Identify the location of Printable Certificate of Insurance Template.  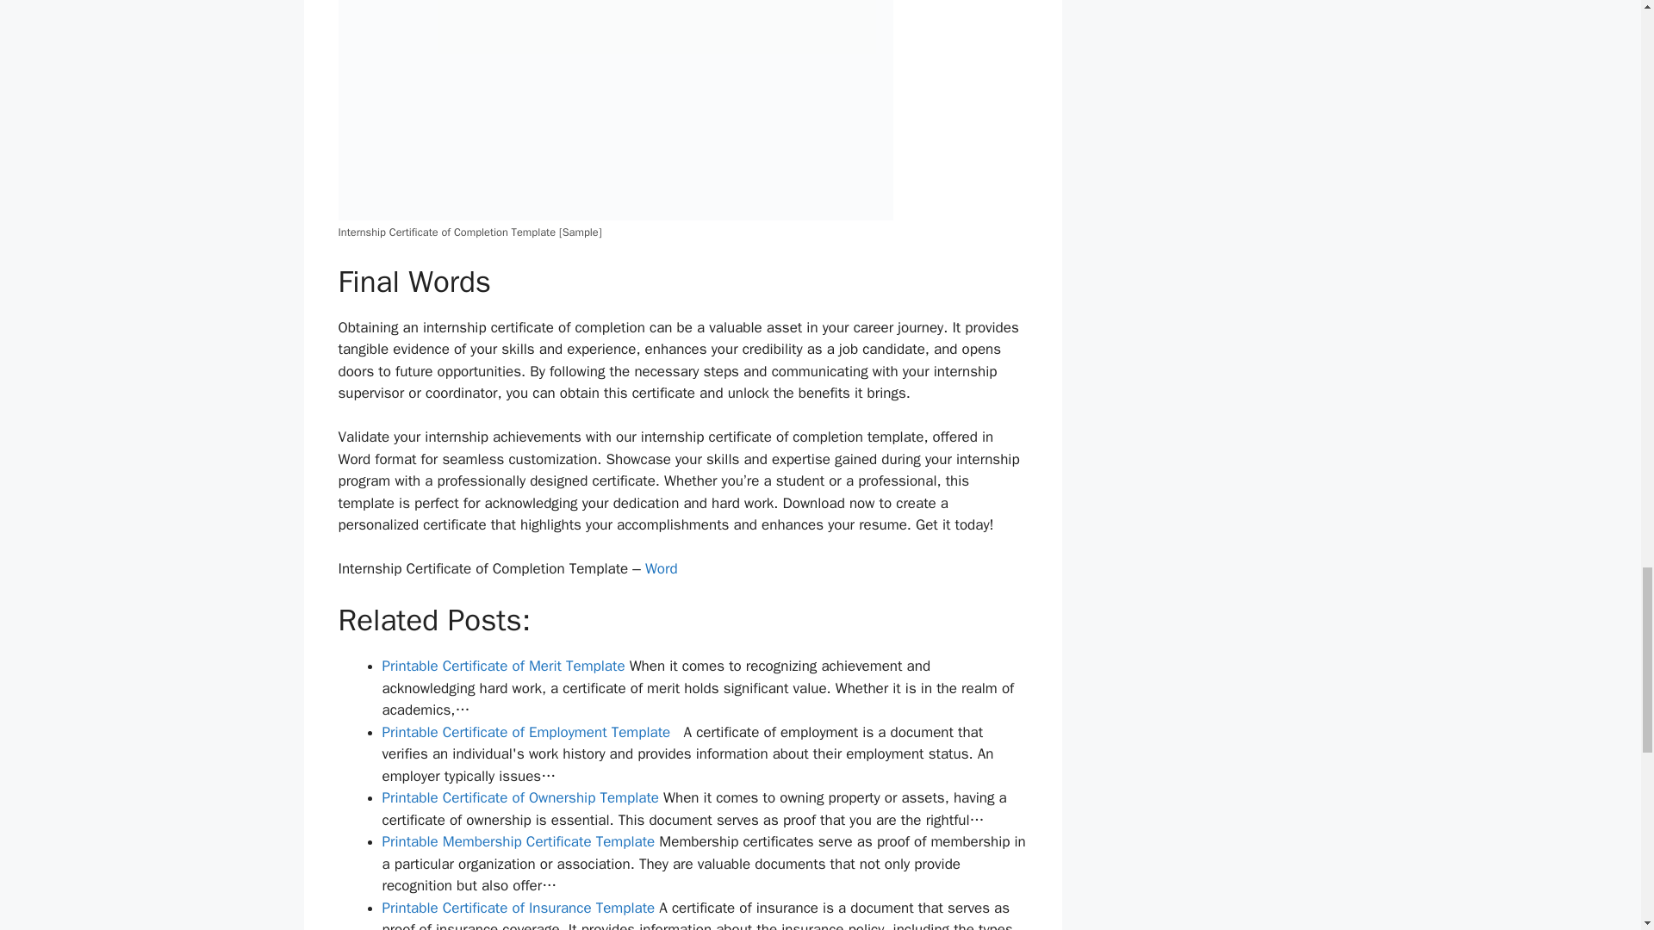
(519, 908).